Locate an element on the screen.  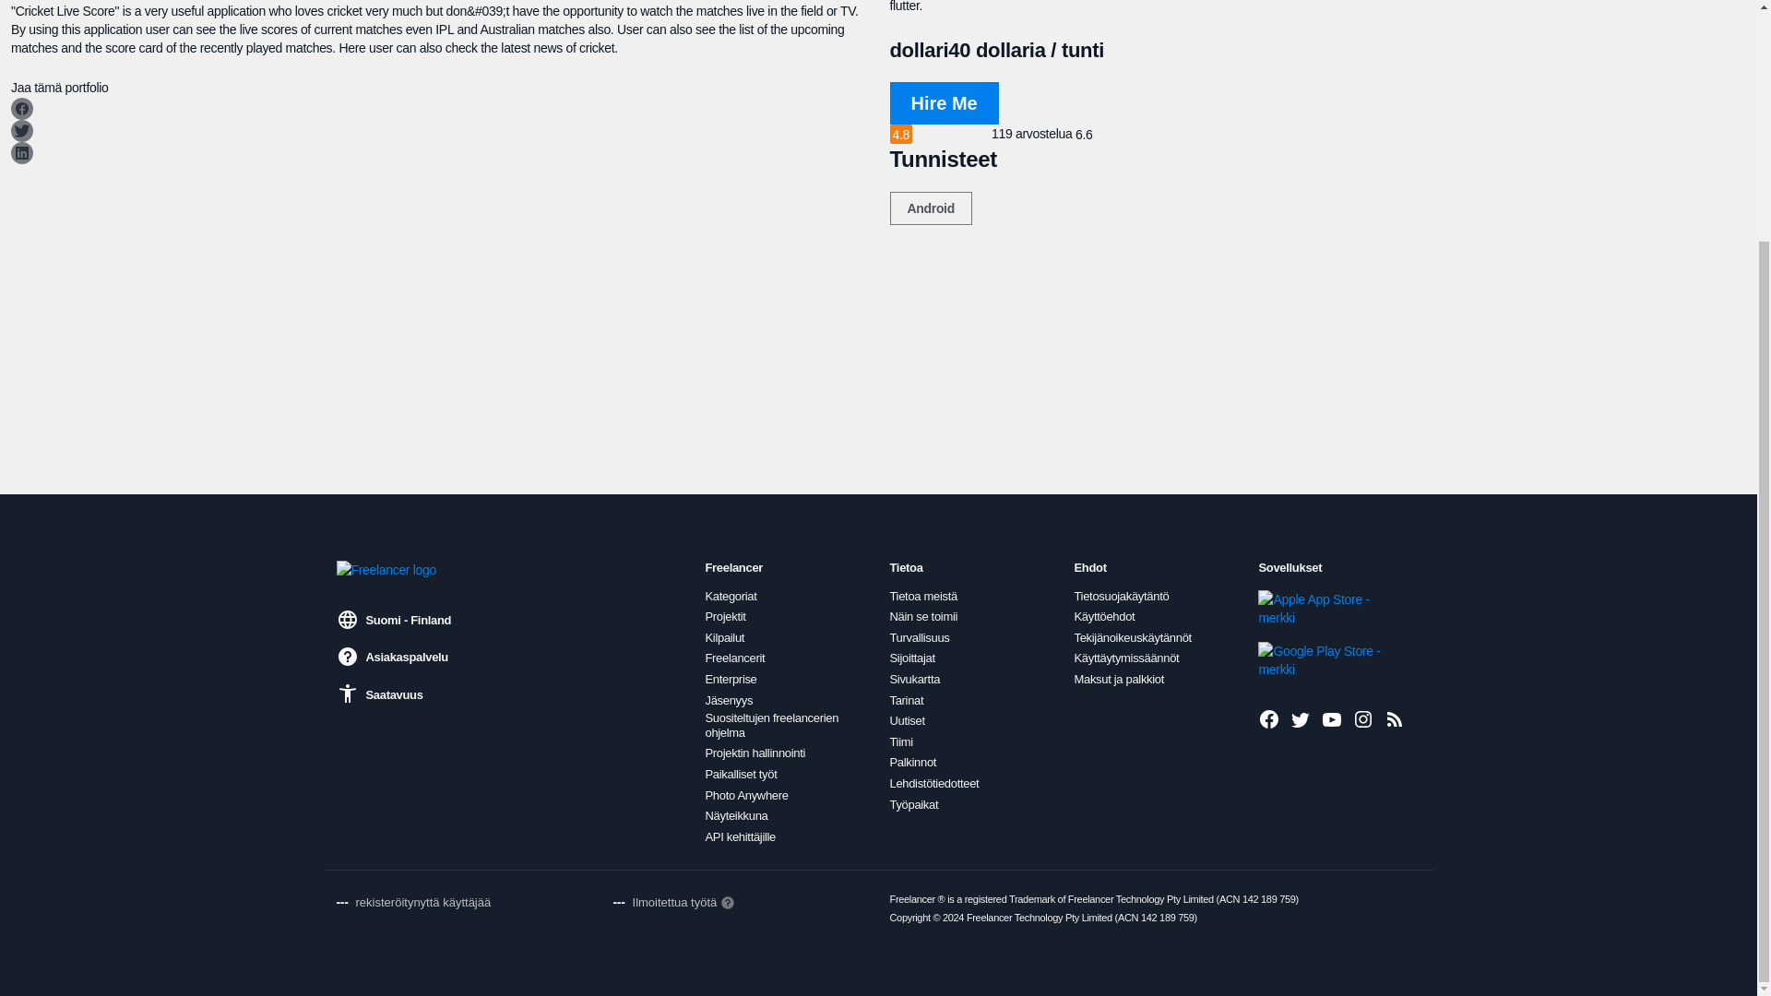
Projektin hallinnointi is located at coordinates (755, 753).